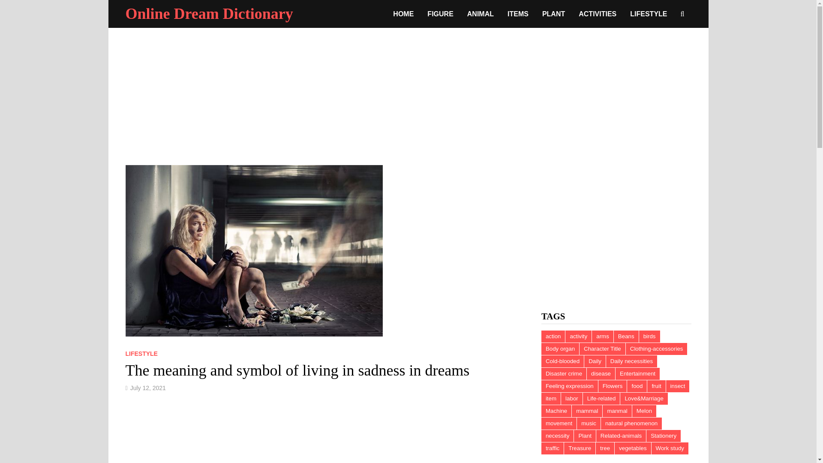  What do you see at coordinates (403, 14) in the screenshot?
I see `HOME` at bounding box center [403, 14].